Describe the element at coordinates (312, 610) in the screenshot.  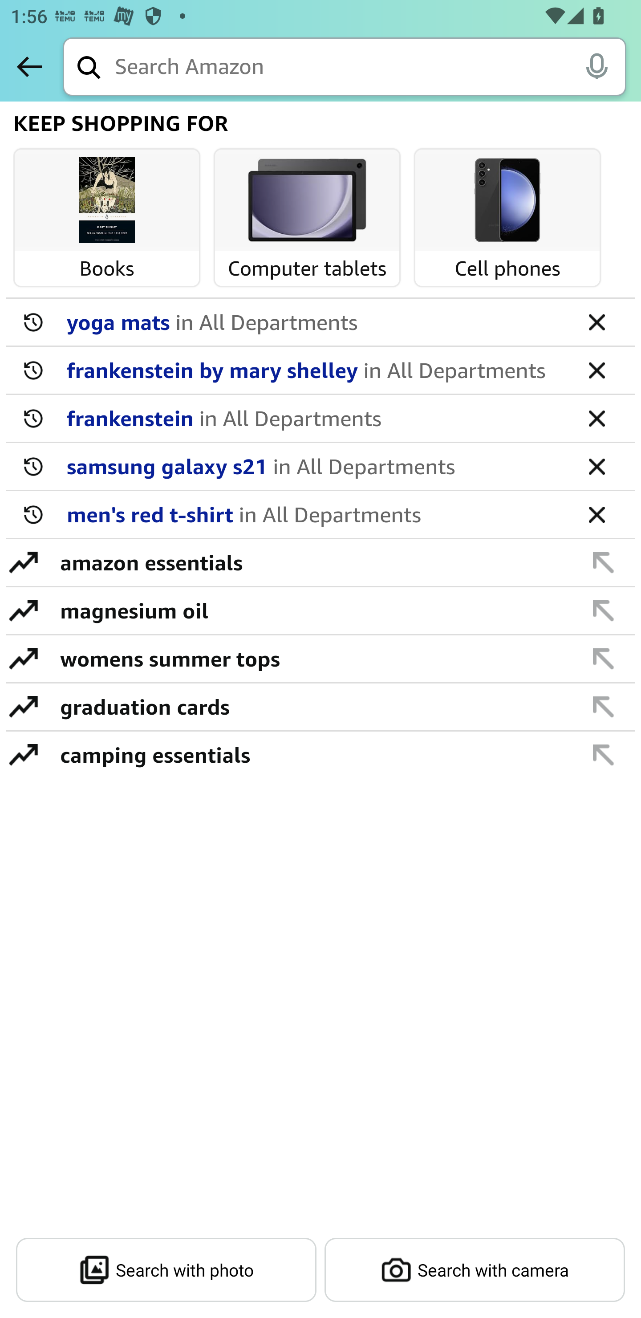
I see `magnesium oil` at that location.